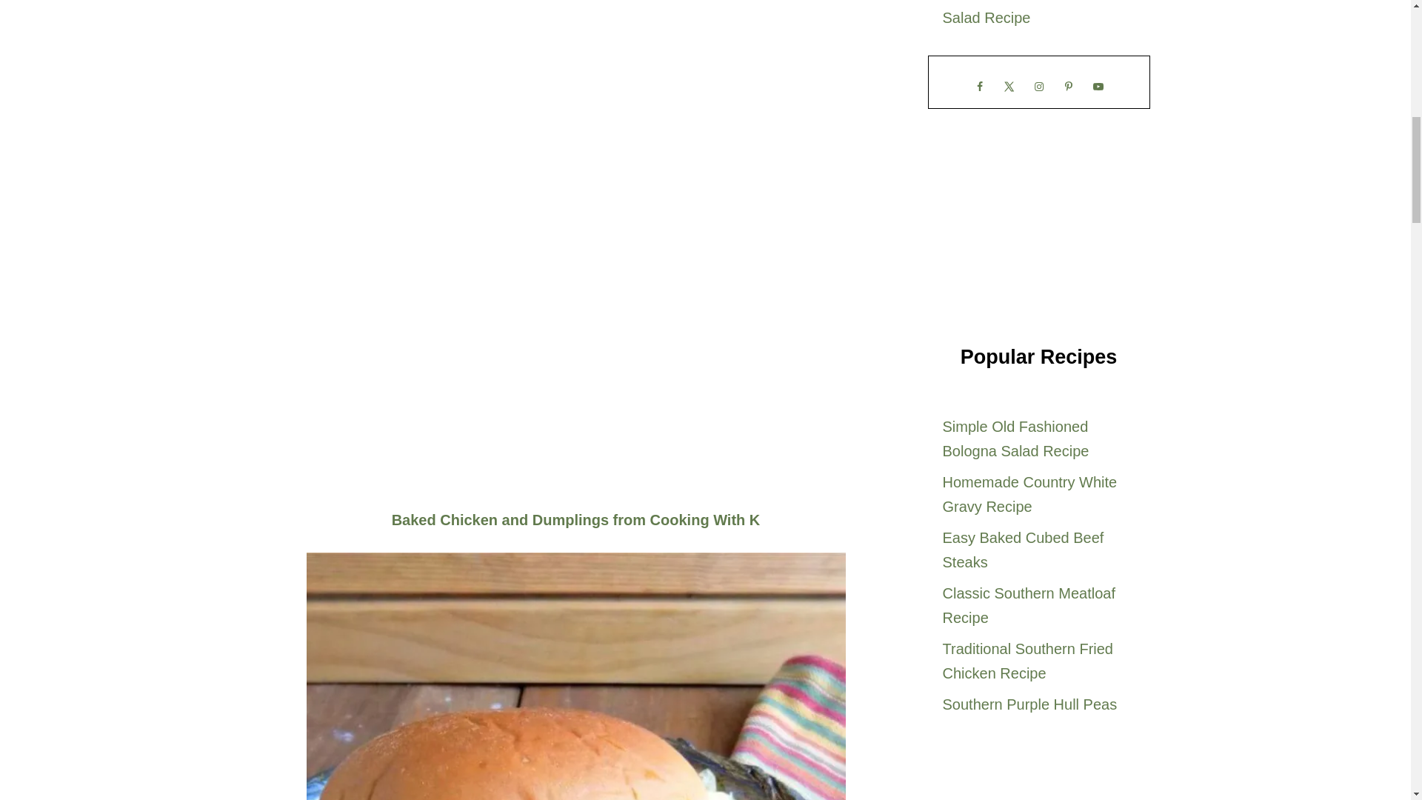  I want to click on Follow on X, so click(1009, 86).